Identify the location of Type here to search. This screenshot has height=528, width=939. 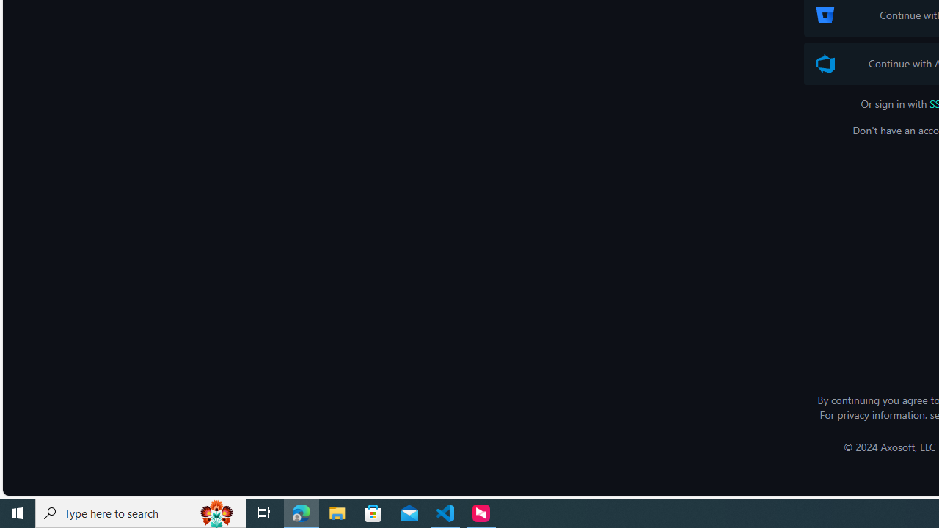
(141, 513).